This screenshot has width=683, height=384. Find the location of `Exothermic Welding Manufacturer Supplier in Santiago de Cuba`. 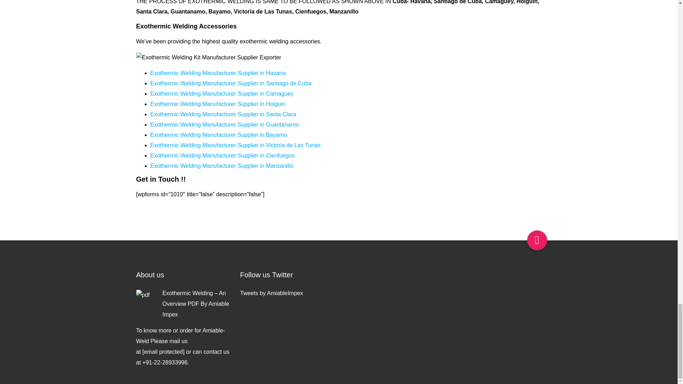

Exothermic Welding Manufacturer Supplier in Santiago de Cuba is located at coordinates (231, 83).